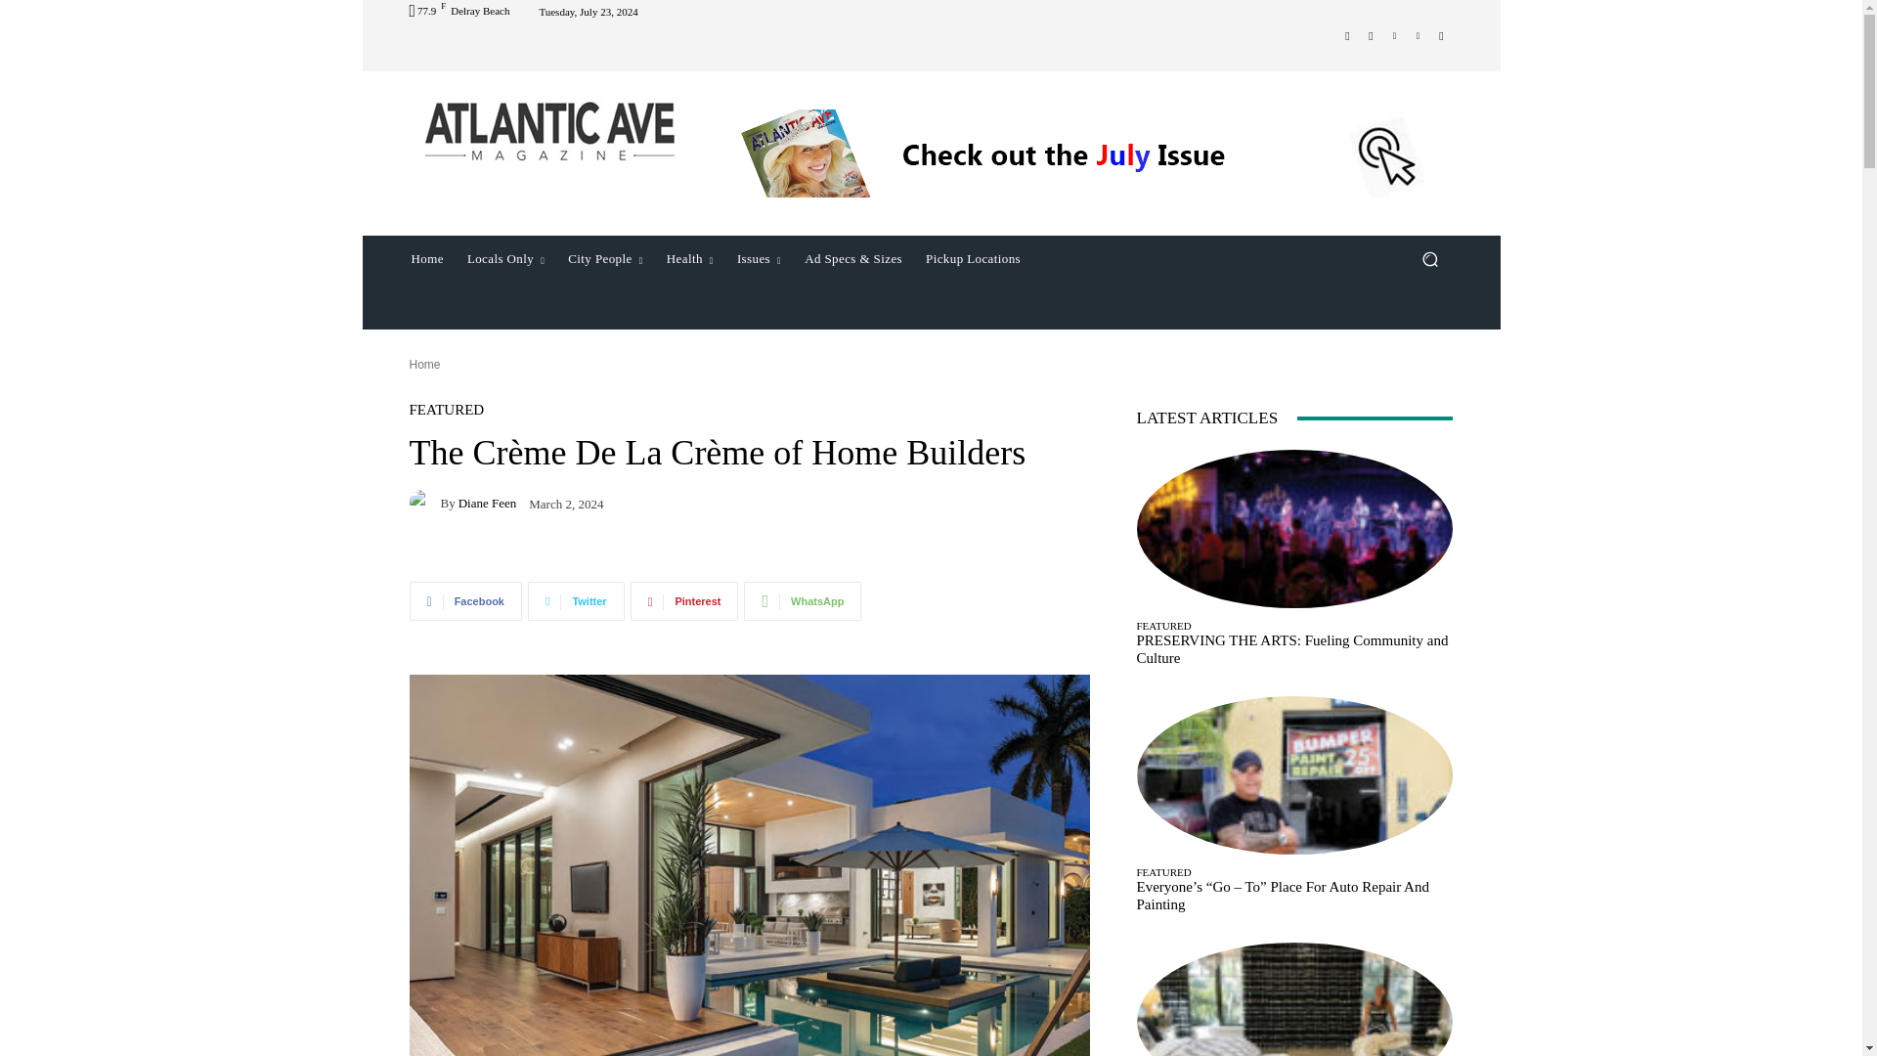  I want to click on Home, so click(426, 258).